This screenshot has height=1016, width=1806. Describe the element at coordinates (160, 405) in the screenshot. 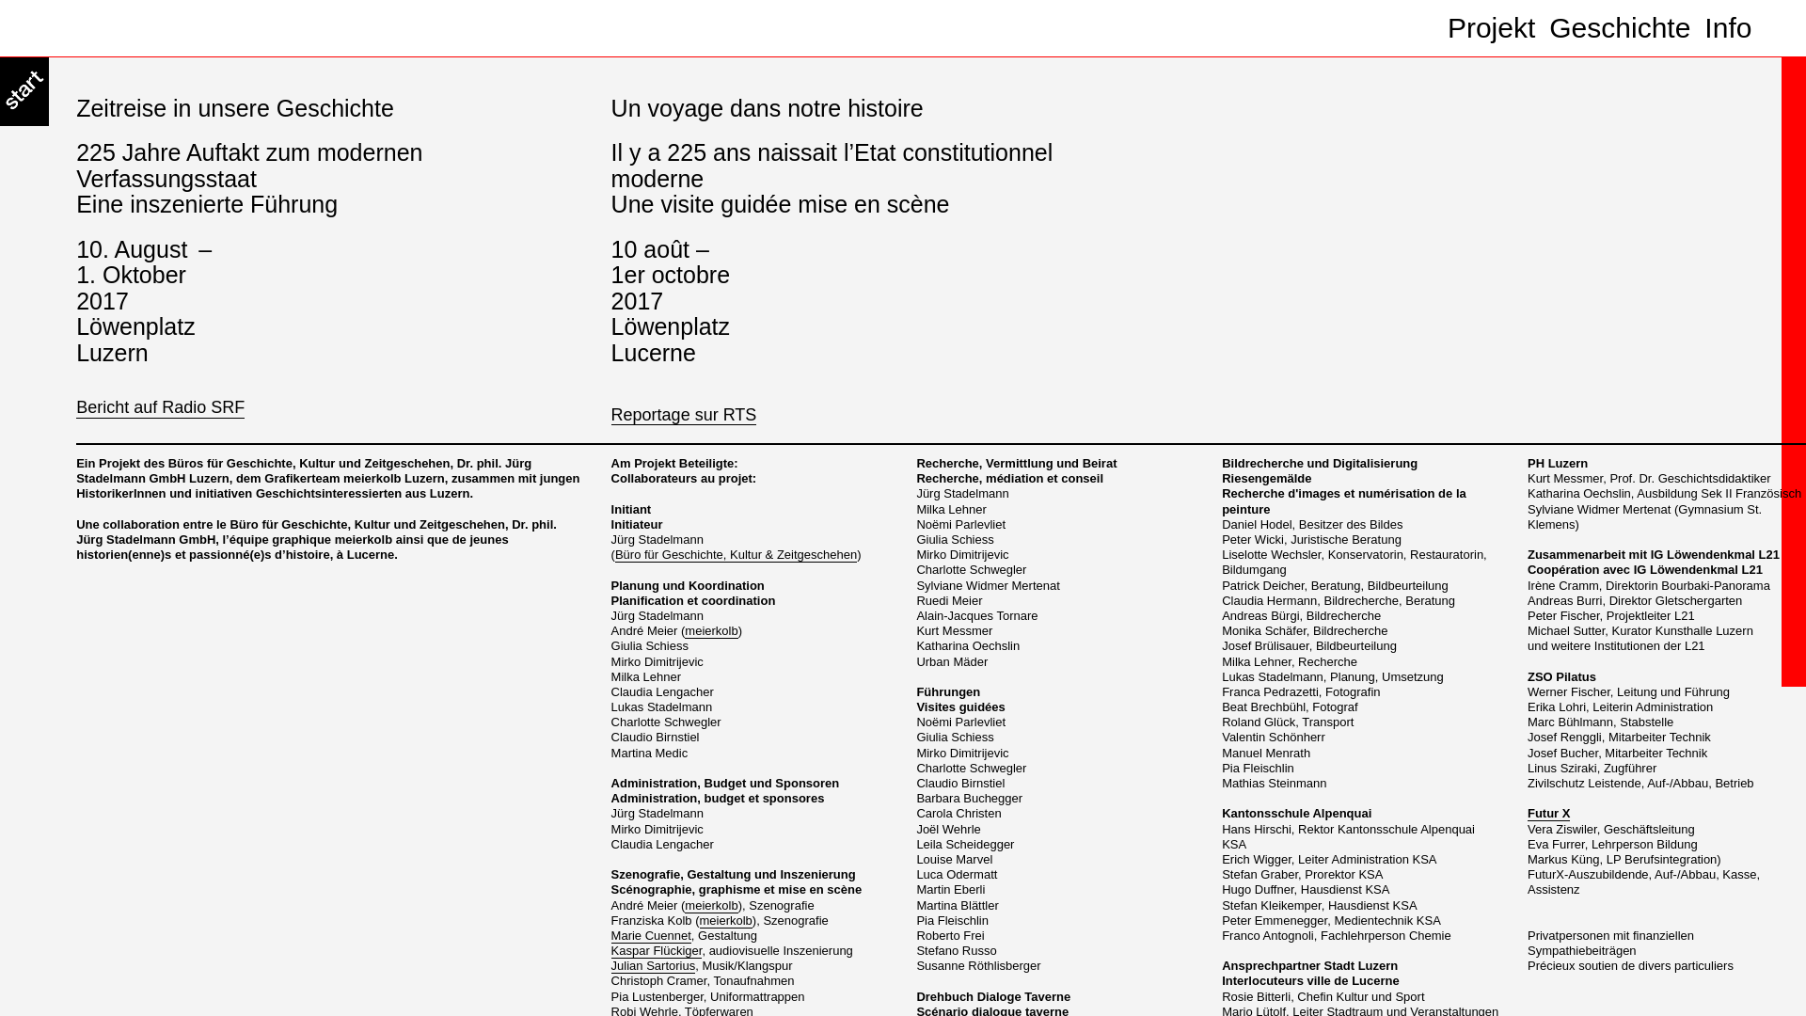

I see `Bericht auf Radio SRF` at that location.